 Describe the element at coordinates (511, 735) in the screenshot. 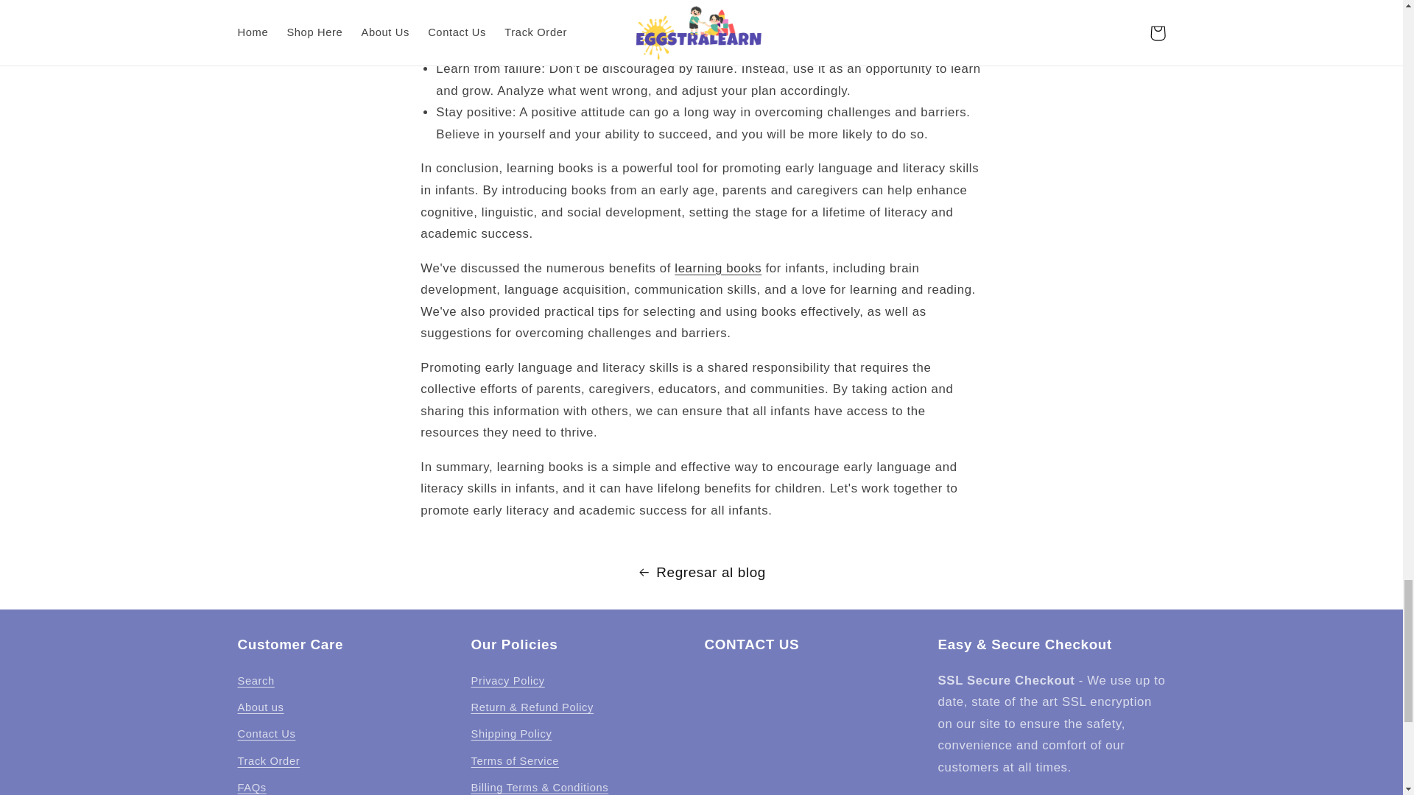

I see `Shipping Policy` at that location.